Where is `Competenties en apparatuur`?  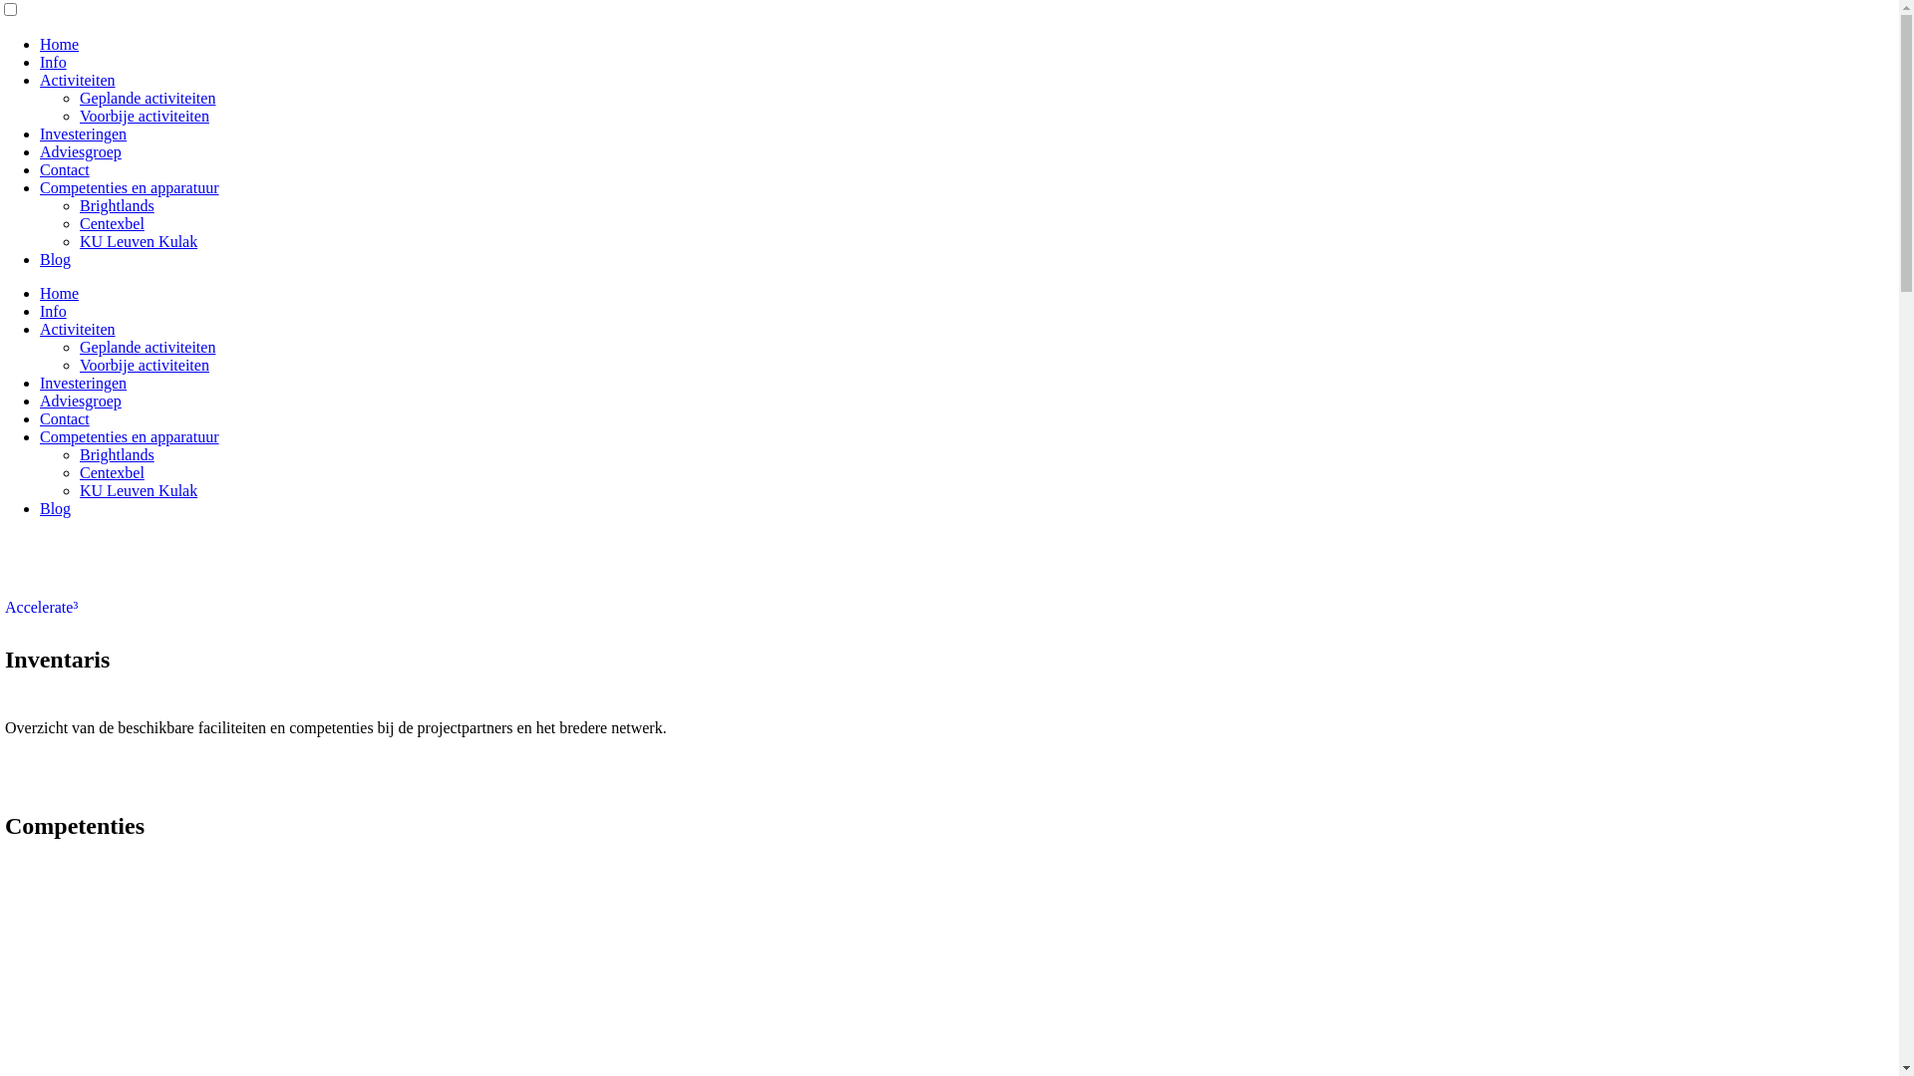
Competenties en apparatuur is located at coordinates (130, 436).